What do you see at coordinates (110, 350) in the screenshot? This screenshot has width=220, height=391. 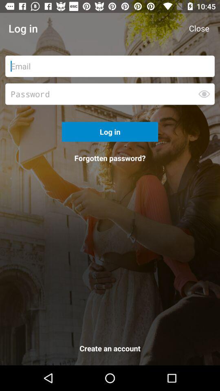 I see `select icon below forgotten password? item` at bounding box center [110, 350].